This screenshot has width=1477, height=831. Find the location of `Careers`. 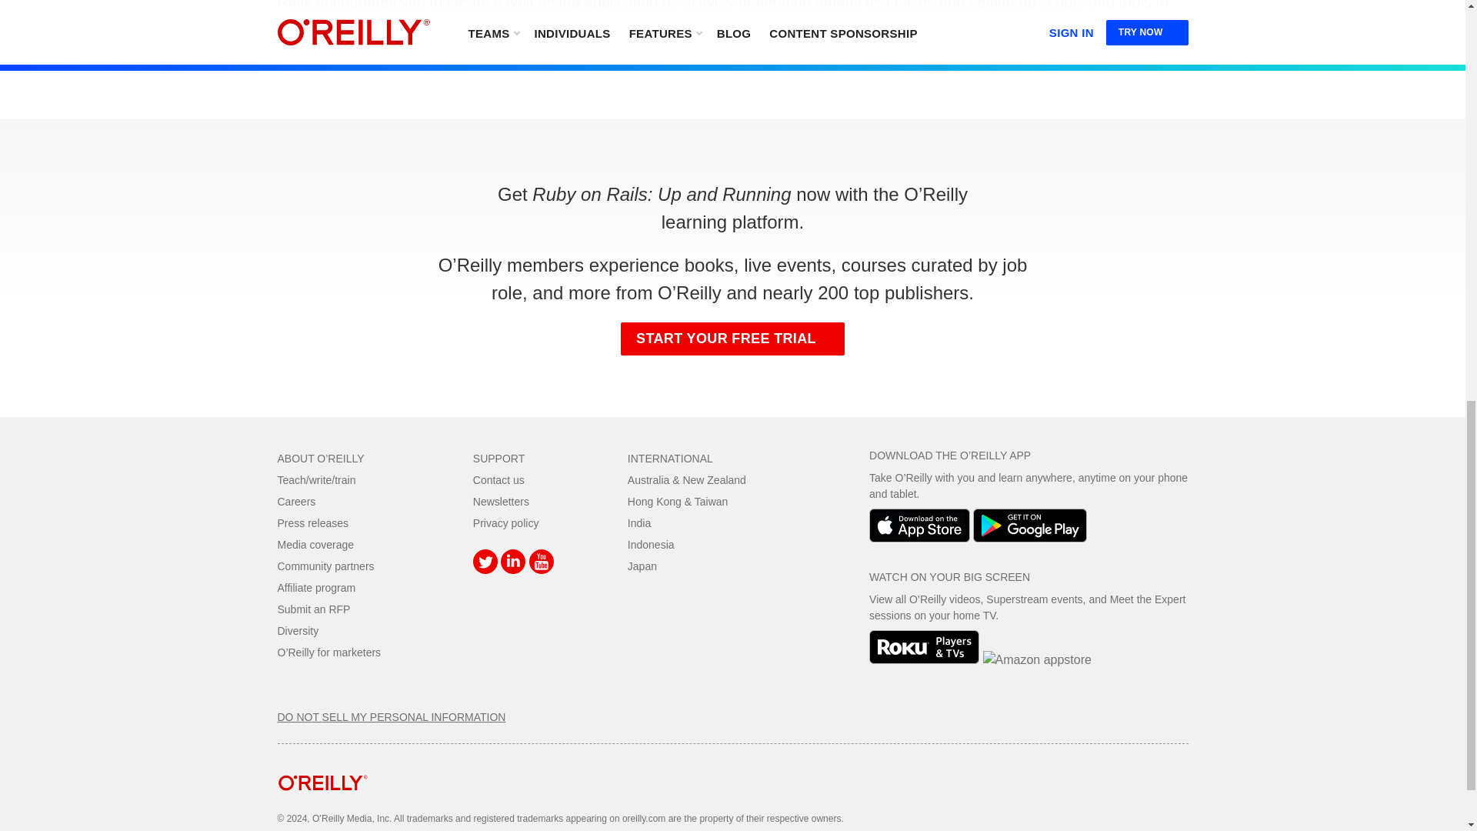

Careers is located at coordinates (296, 501).